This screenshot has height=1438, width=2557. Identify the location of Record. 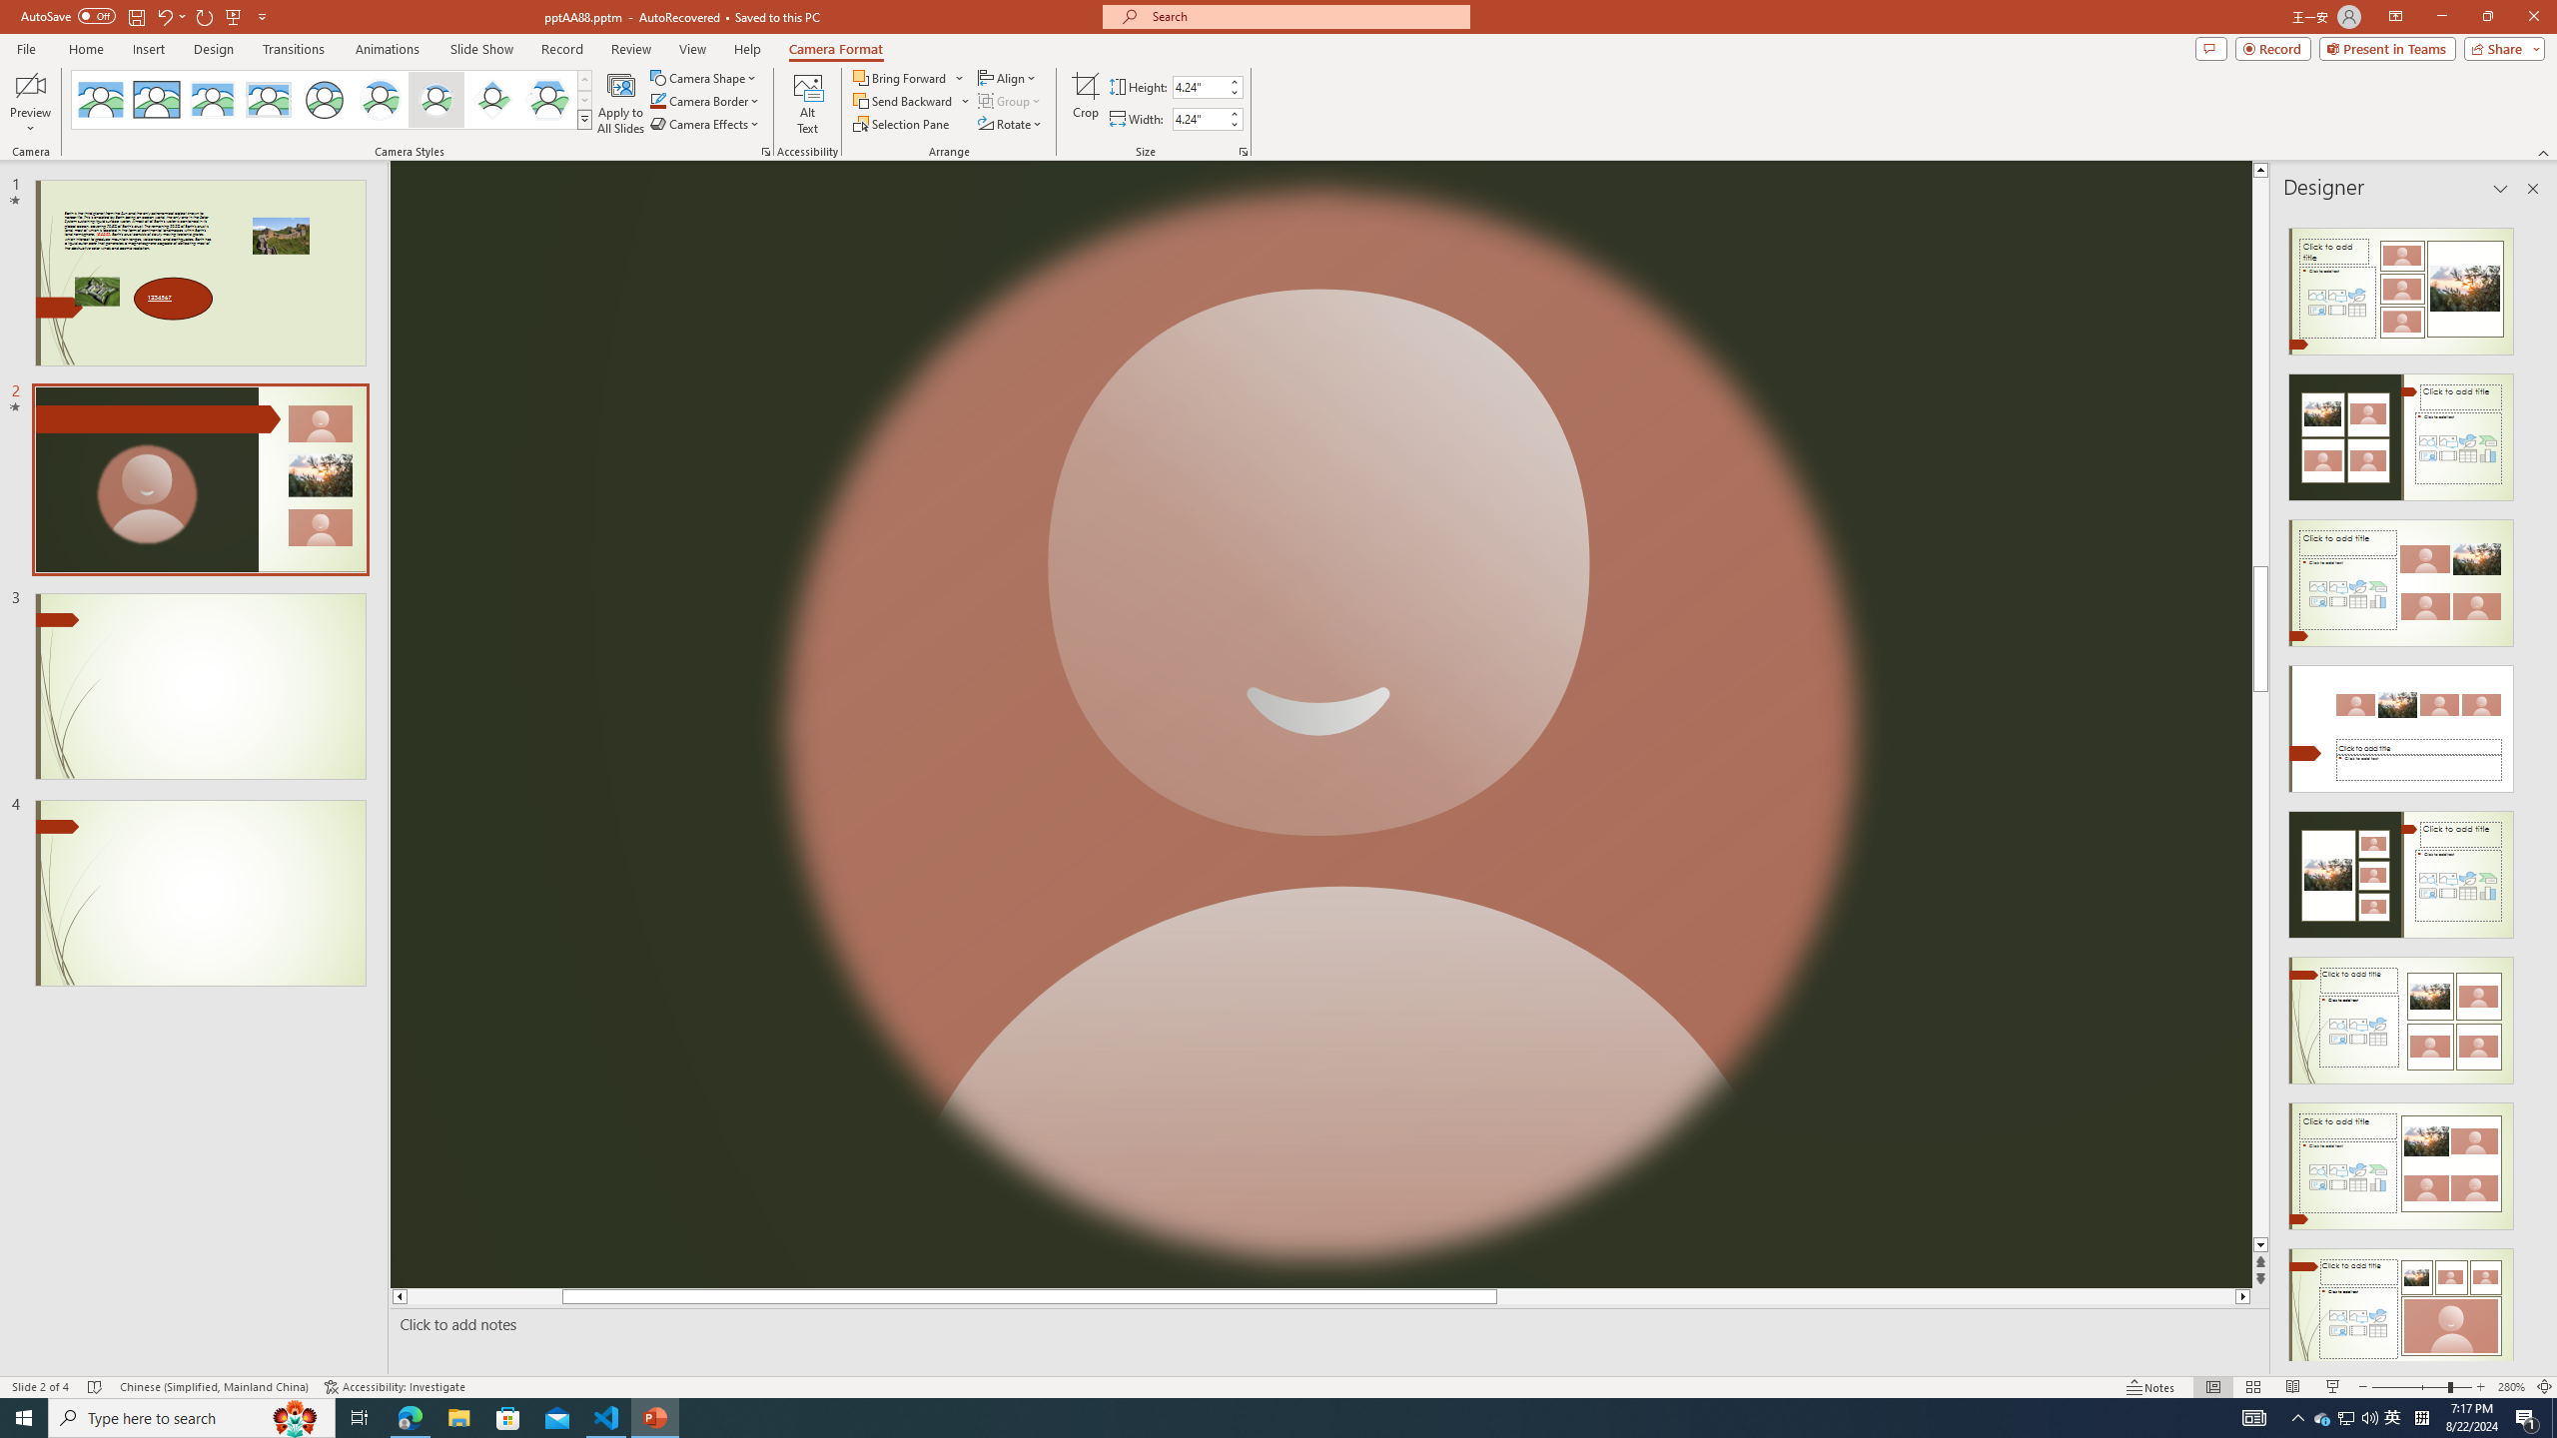
(2273, 48).